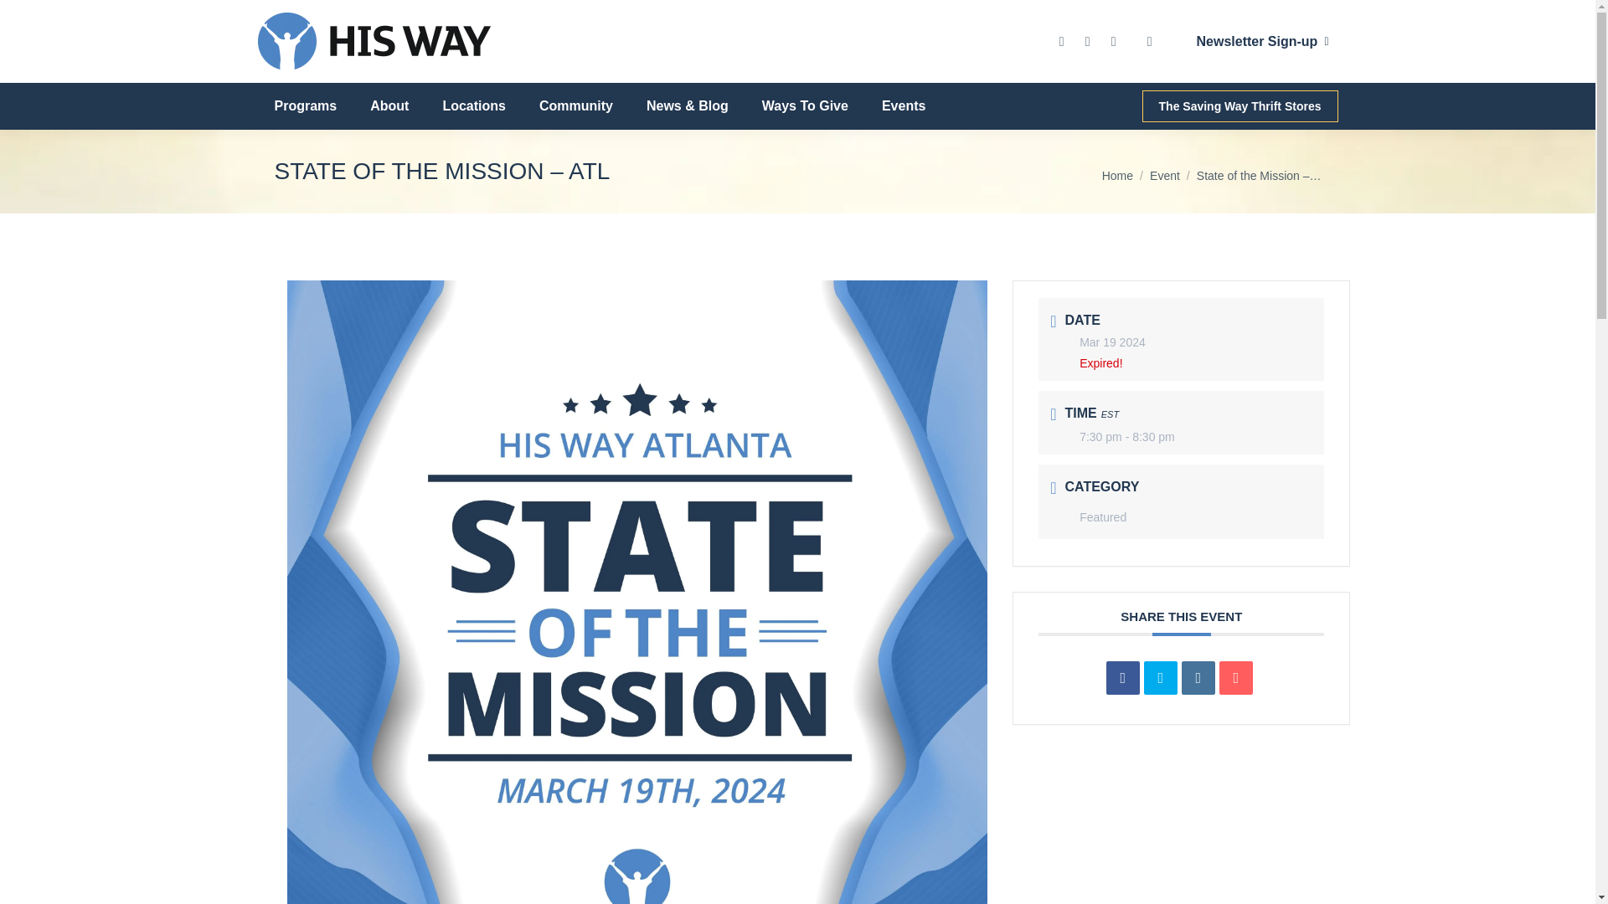 The height and width of the screenshot is (904, 1608). I want to click on Community, so click(576, 106).